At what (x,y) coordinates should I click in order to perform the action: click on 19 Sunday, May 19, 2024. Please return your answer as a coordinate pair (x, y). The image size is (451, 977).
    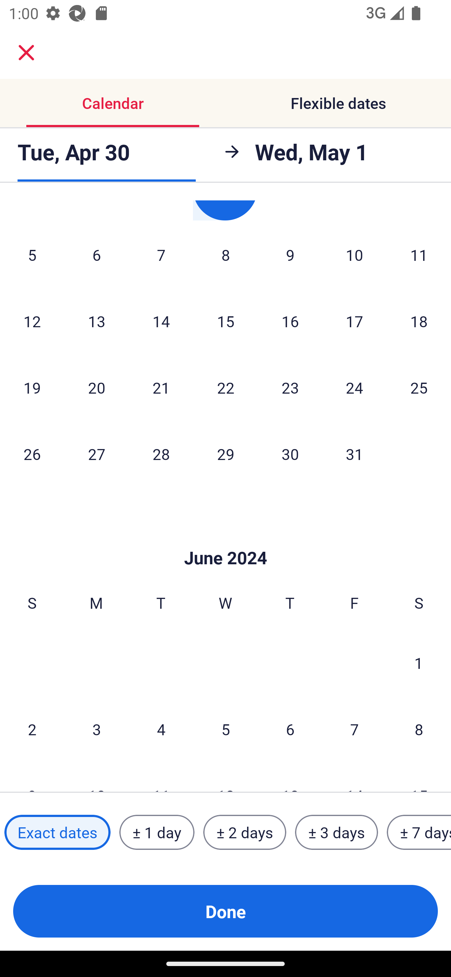
    Looking at the image, I should click on (32, 387).